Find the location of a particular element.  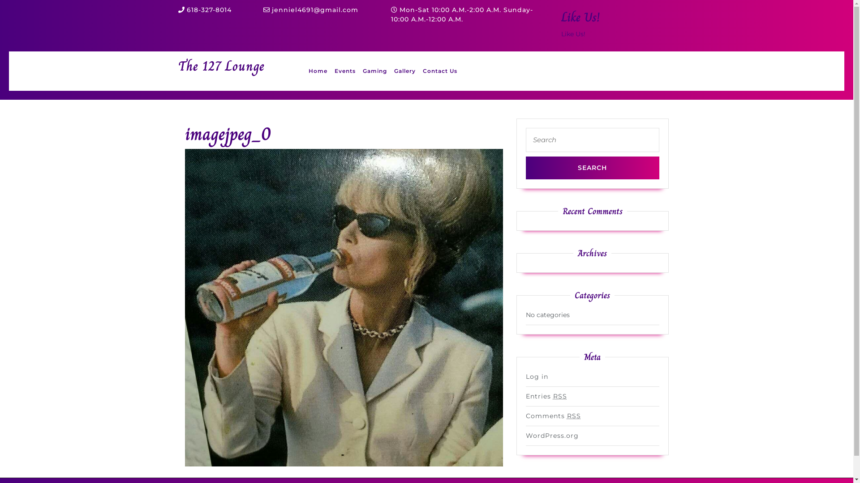

Like Us! is located at coordinates (580, 17).